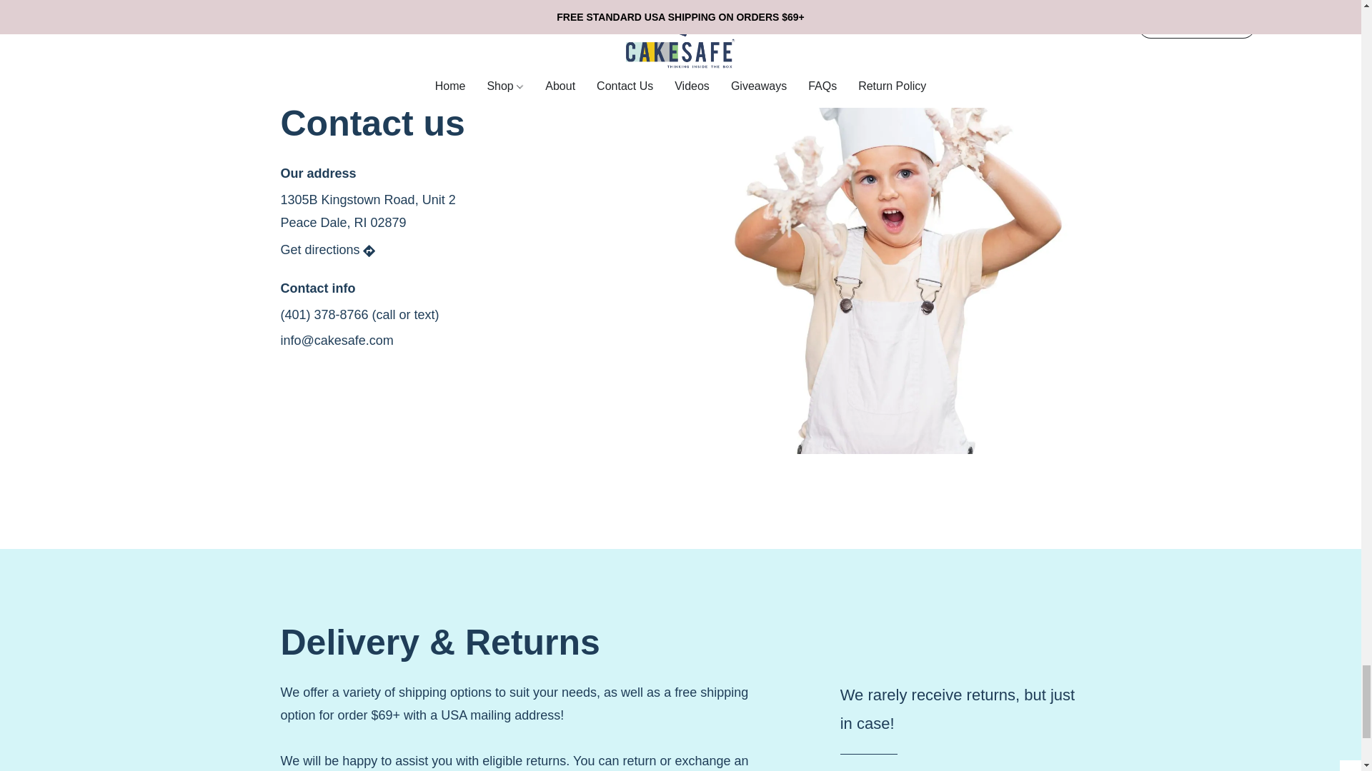  I want to click on Instagram, so click(338, 392).